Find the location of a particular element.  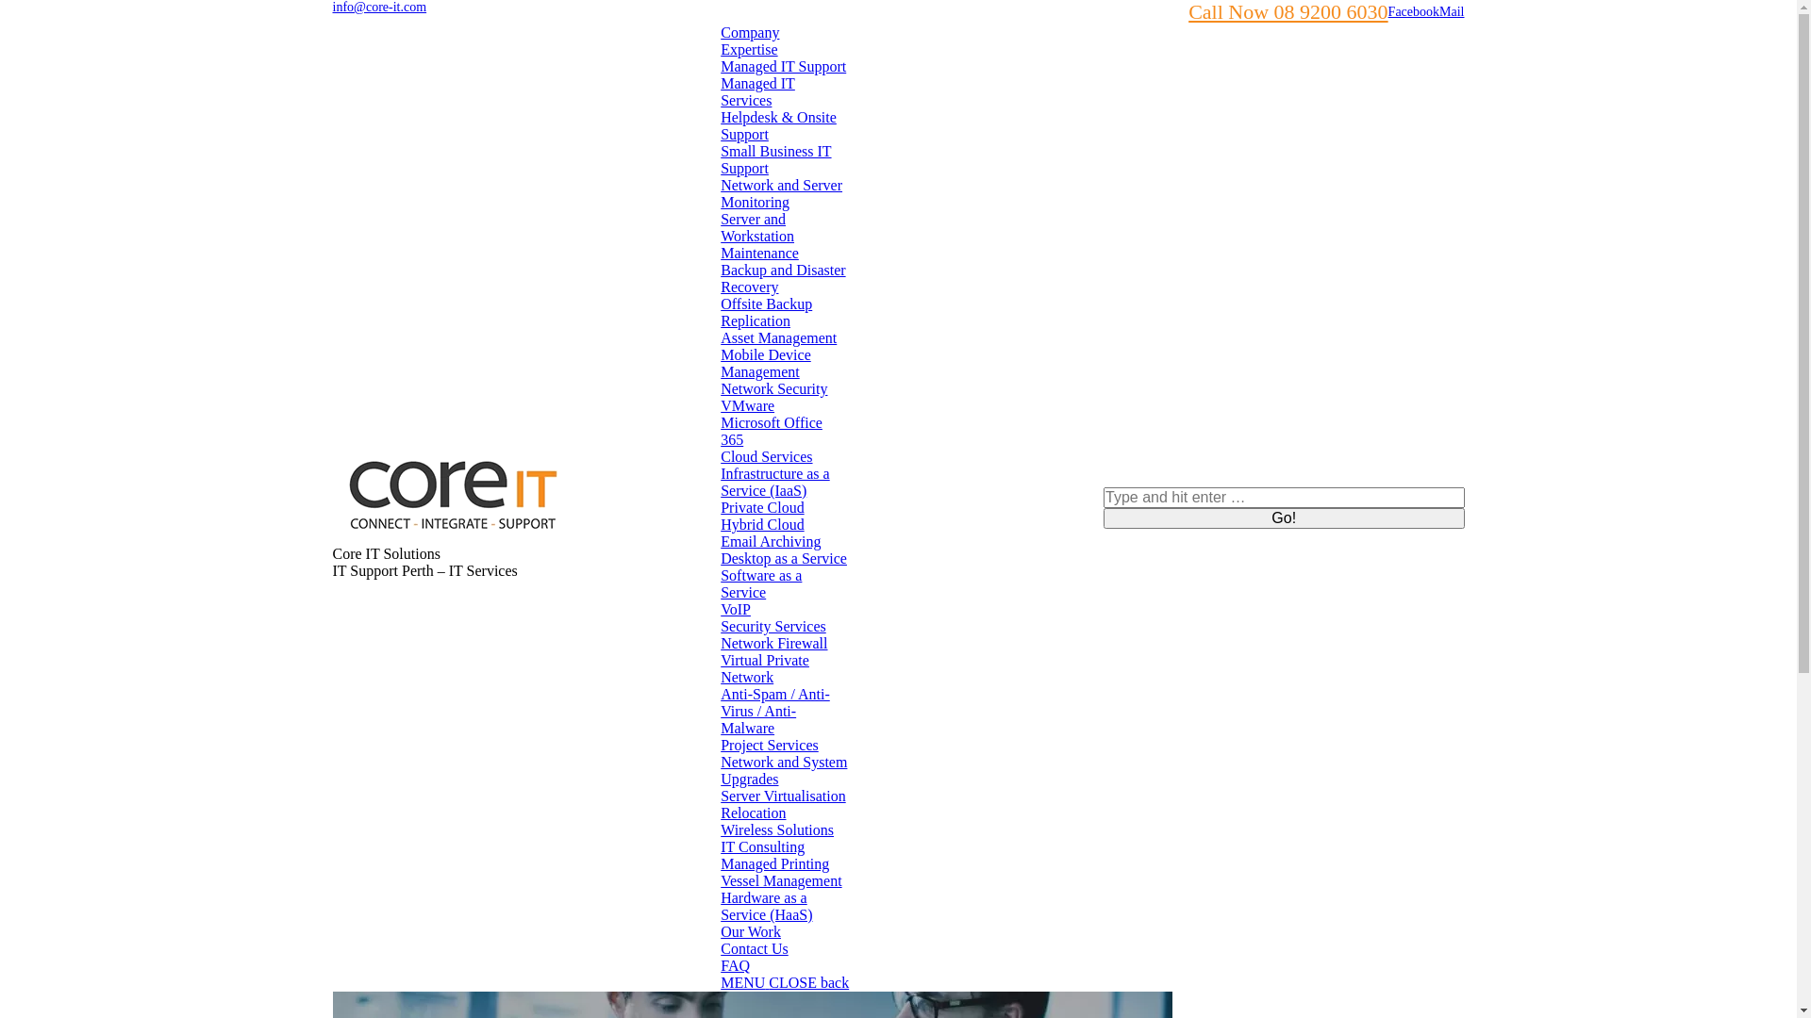

Contact Us is located at coordinates (755, 948).